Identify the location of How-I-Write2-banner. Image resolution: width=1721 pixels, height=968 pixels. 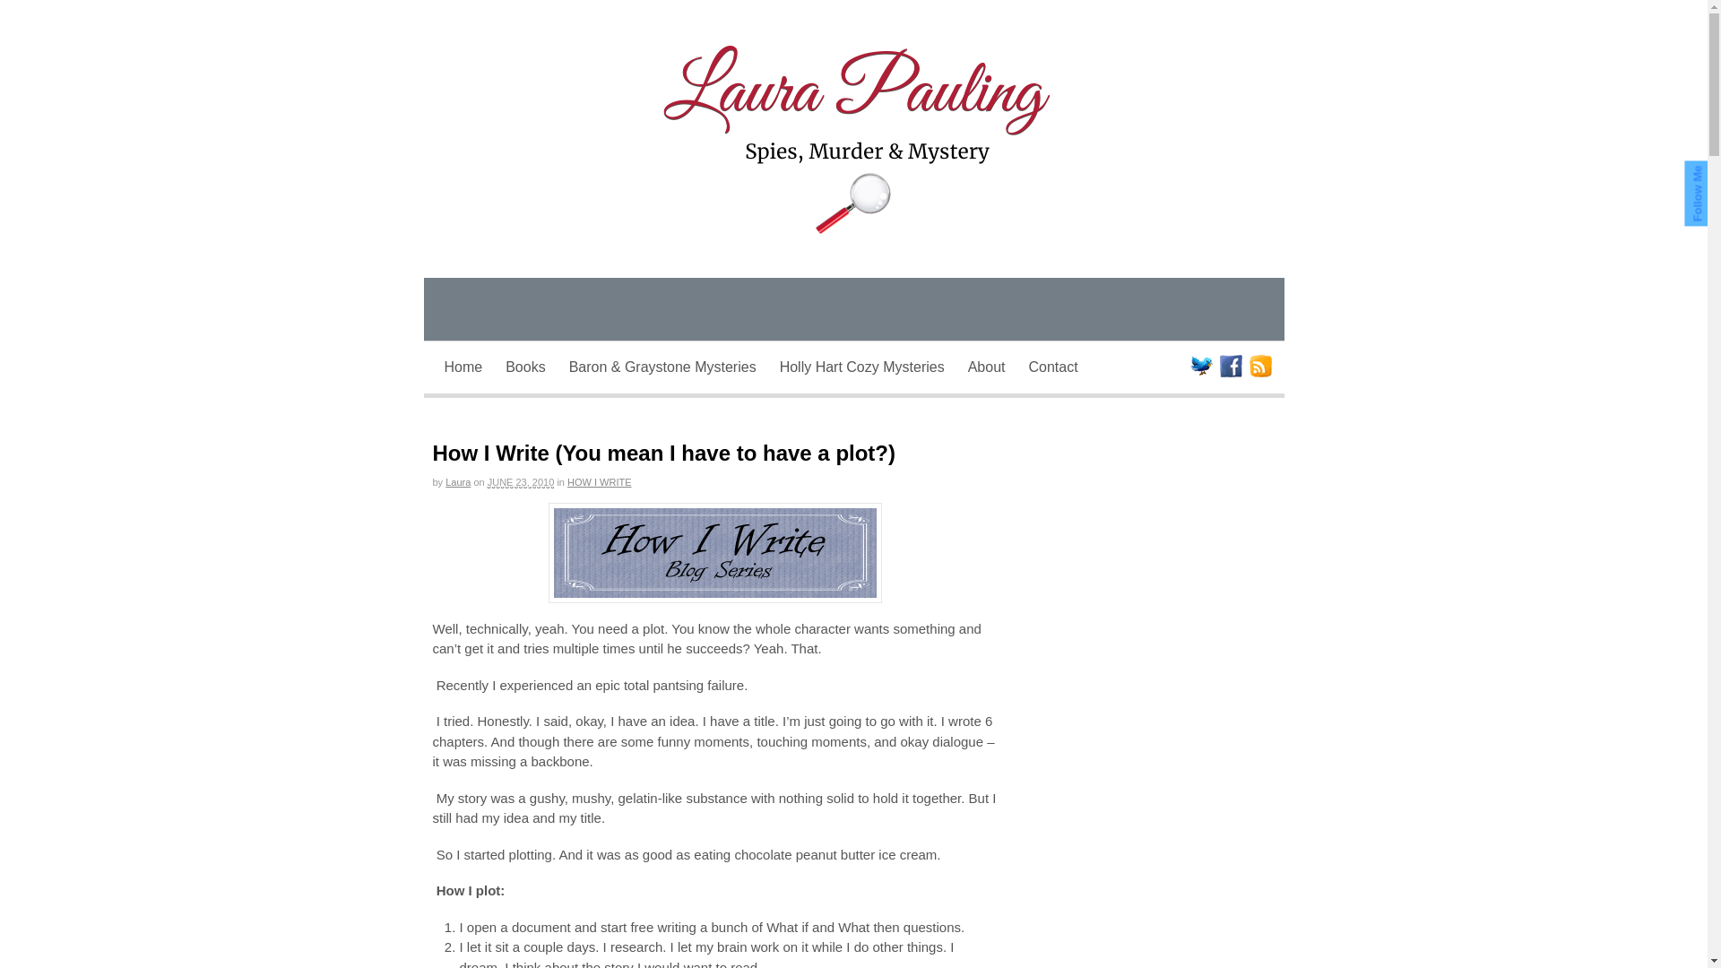
(715, 552).